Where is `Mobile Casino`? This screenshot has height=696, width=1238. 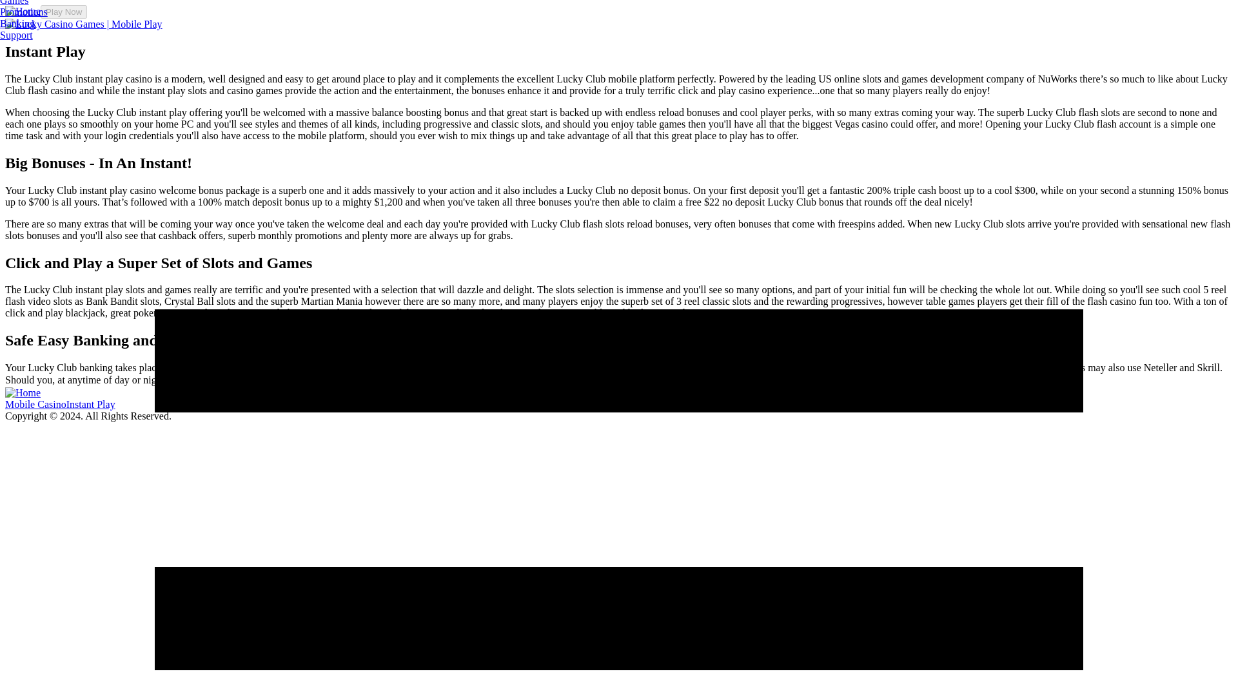
Mobile Casino is located at coordinates (35, 404).